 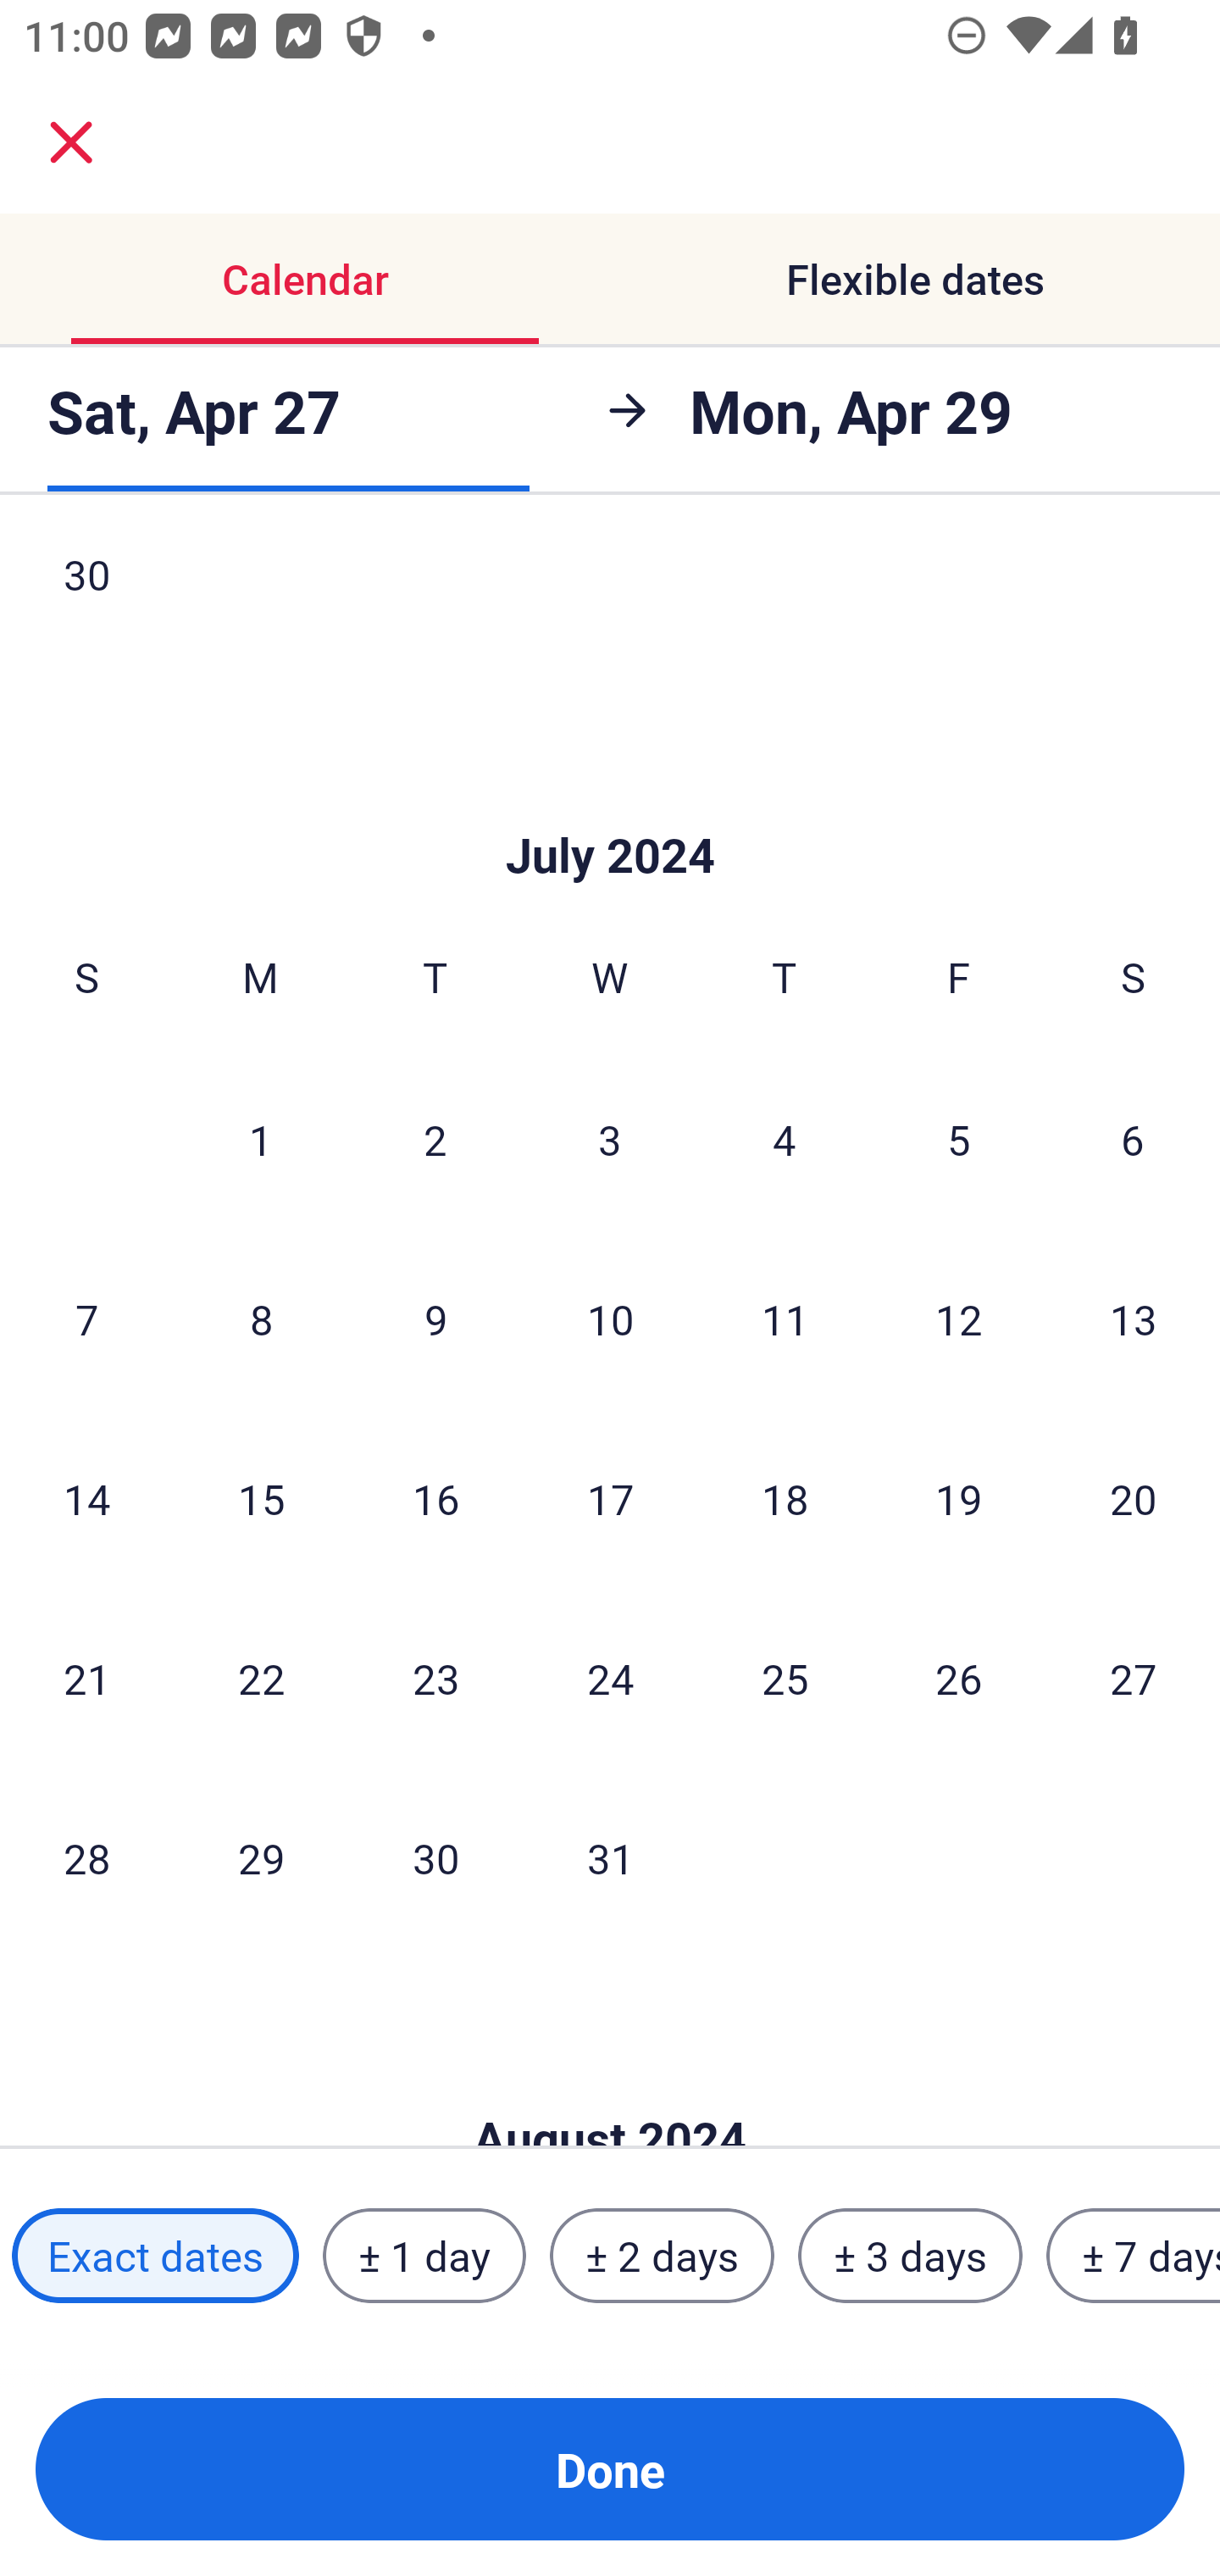 I want to click on 30 Sunday, June 30, 2024, so click(x=86, y=602).